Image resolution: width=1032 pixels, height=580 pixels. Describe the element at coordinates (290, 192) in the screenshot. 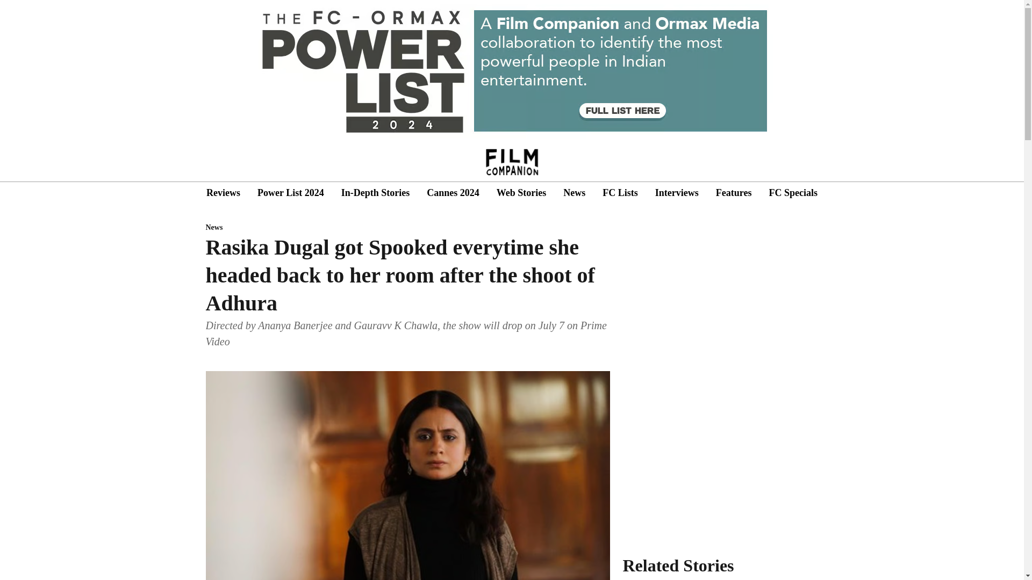

I see `Power List 2024` at that location.